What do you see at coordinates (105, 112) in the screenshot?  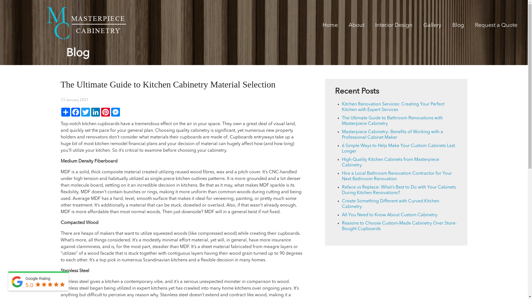 I see `Pinterest` at bounding box center [105, 112].